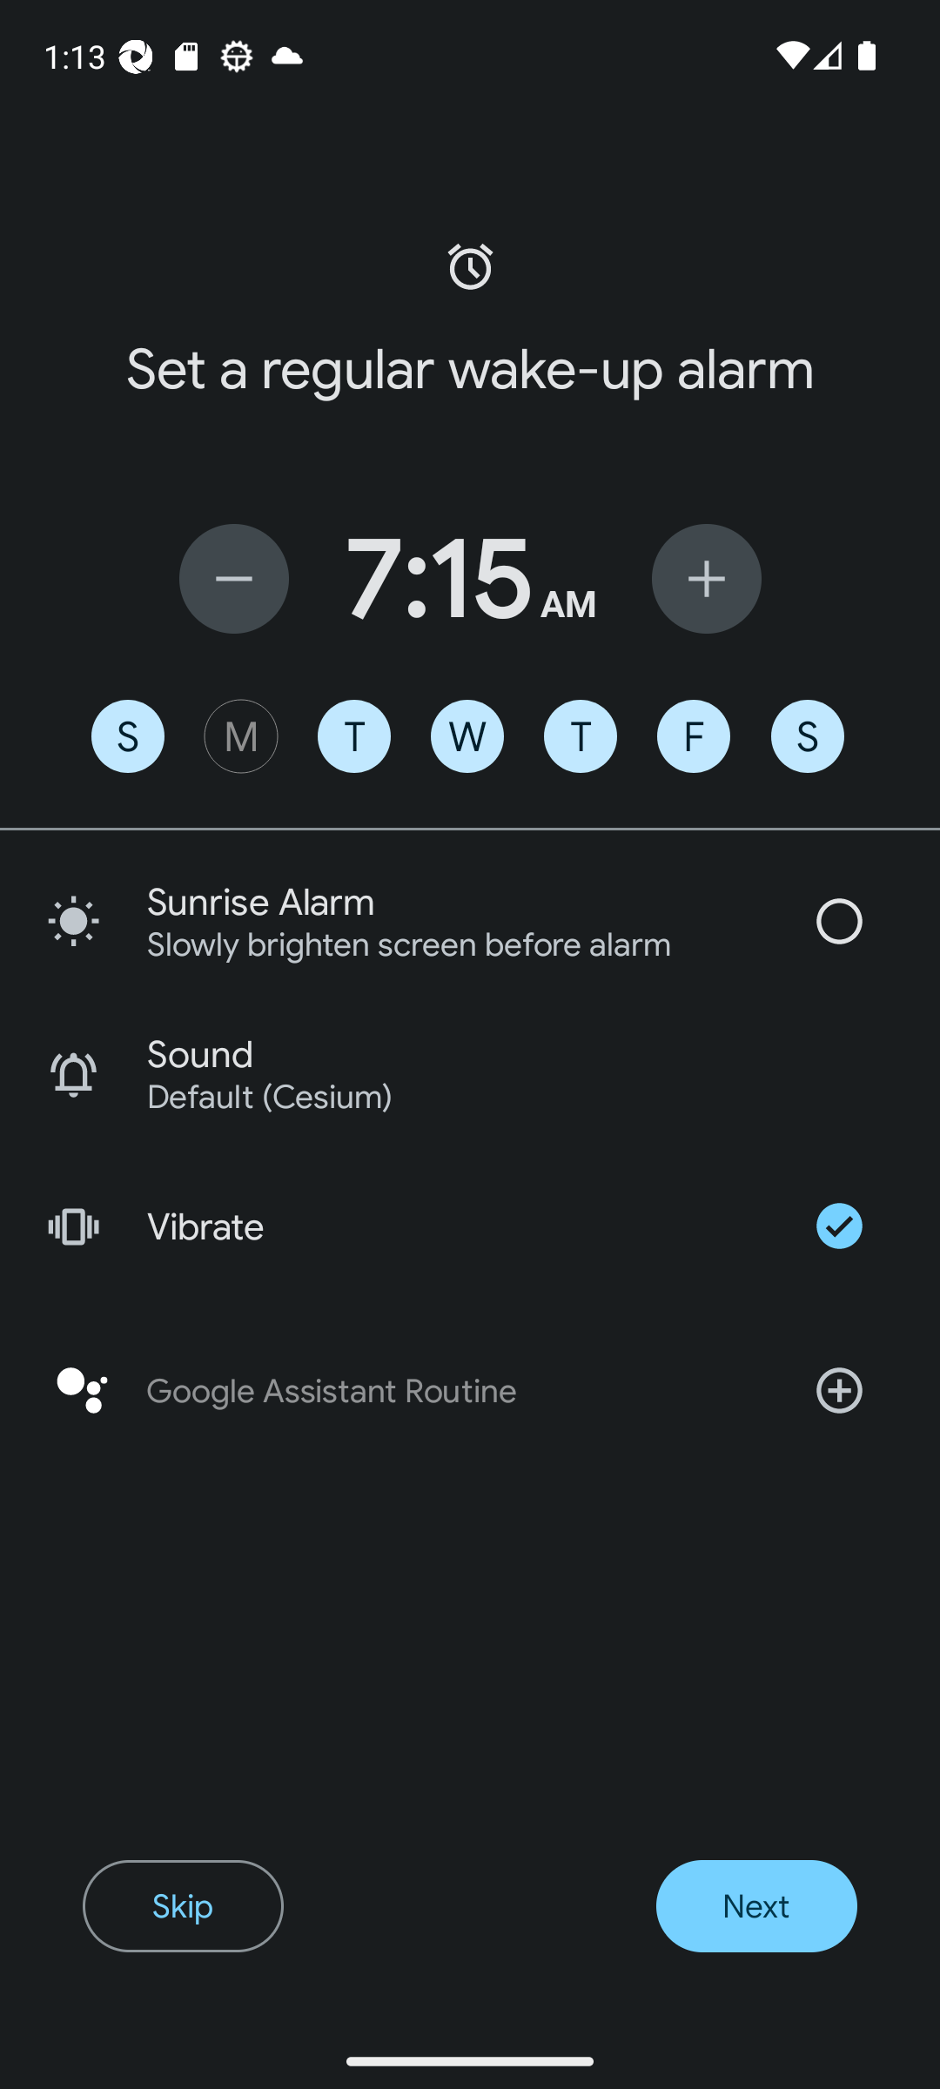 The image size is (940, 2089). What do you see at coordinates (470, 1391) in the screenshot?
I see `Google Assistant Routine` at bounding box center [470, 1391].